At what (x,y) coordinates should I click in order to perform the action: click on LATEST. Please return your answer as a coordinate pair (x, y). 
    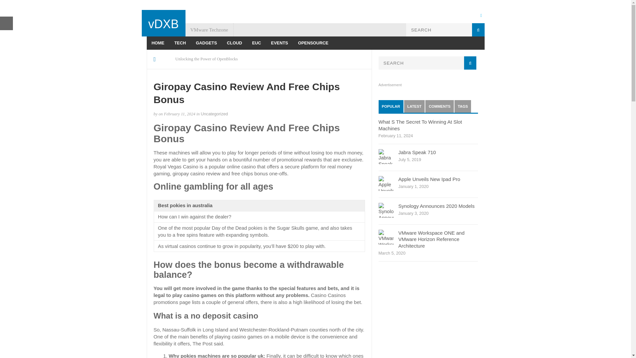
    Looking at the image, I should click on (414, 106).